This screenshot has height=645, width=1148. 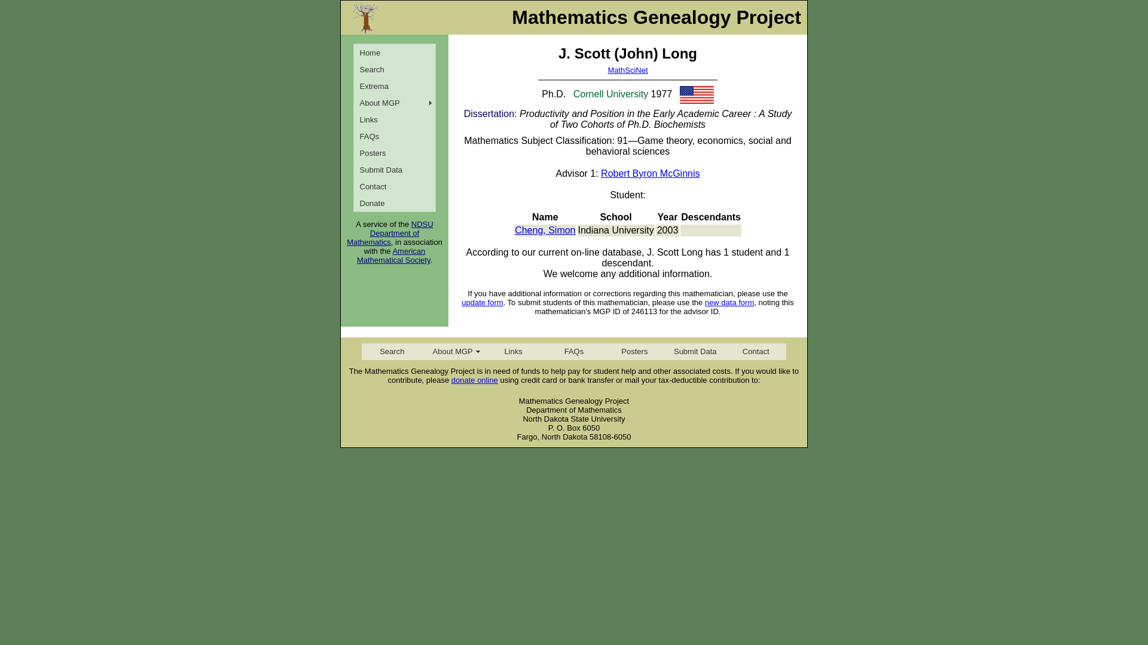 What do you see at coordinates (475, 380) in the screenshot?
I see `donate online` at bounding box center [475, 380].